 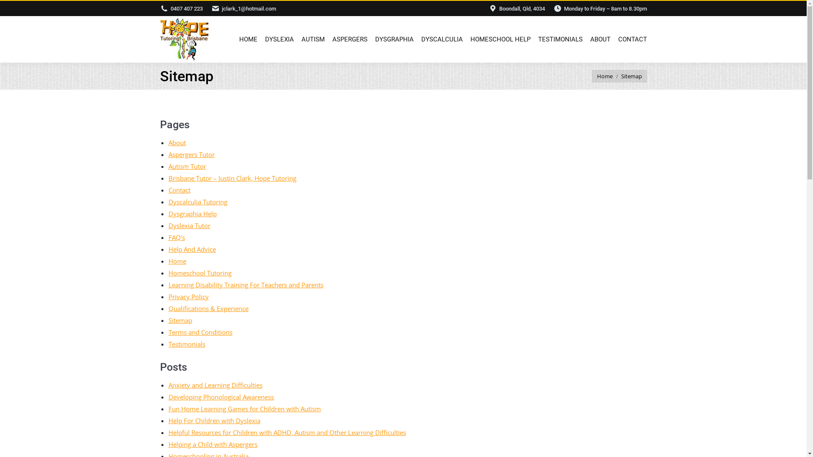 What do you see at coordinates (200, 273) in the screenshot?
I see `Homeschool Tutoring` at bounding box center [200, 273].